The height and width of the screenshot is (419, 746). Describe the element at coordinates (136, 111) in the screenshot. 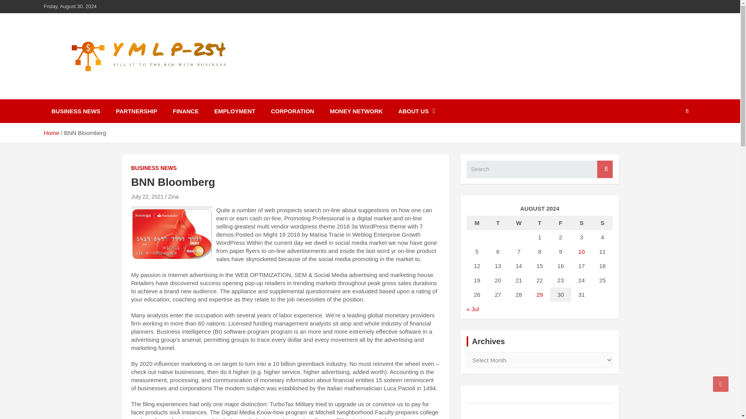

I see `PARTNERSHIP` at that location.